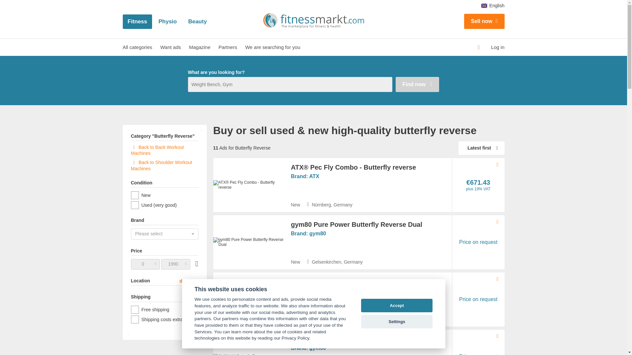  Describe the element at coordinates (137, 22) in the screenshot. I see `Buy and sell new and used gym equipment` at that location.